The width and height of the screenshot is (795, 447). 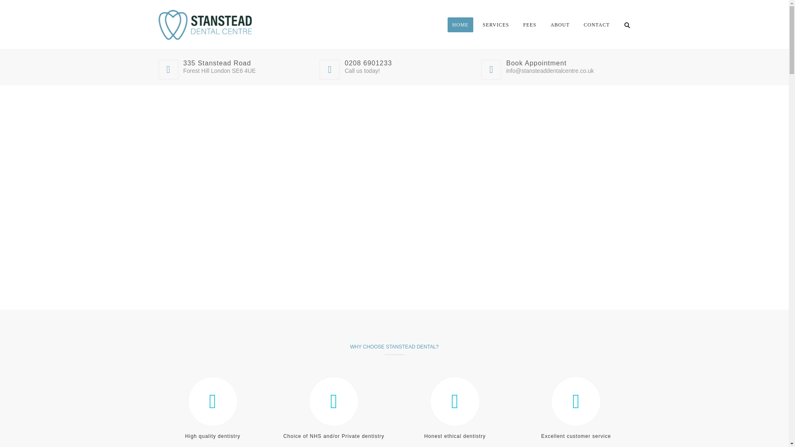 What do you see at coordinates (560, 25) in the screenshot?
I see `ABOUT` at bounding box center [560, 25].